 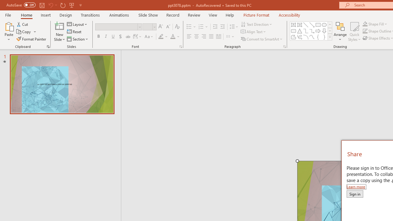 I want to click on Change Case, so click(x=149, y=37).